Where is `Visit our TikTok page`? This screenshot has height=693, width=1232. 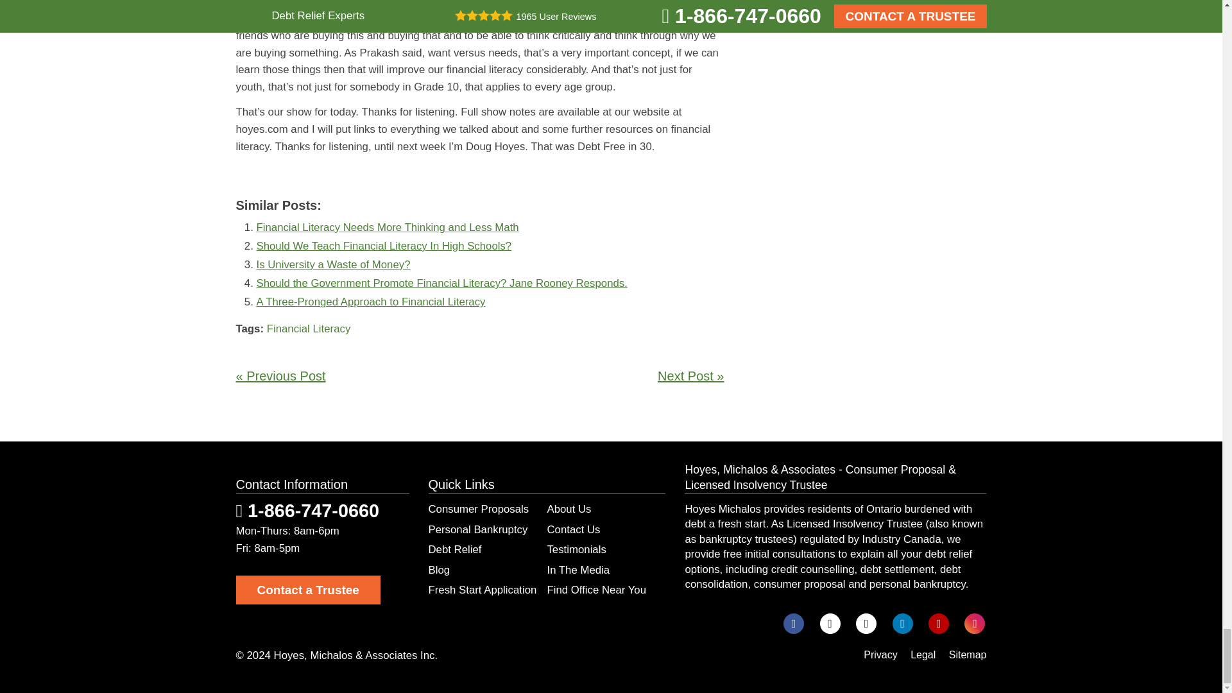
Visit our TikTok page is located at coordinates (866, 624).